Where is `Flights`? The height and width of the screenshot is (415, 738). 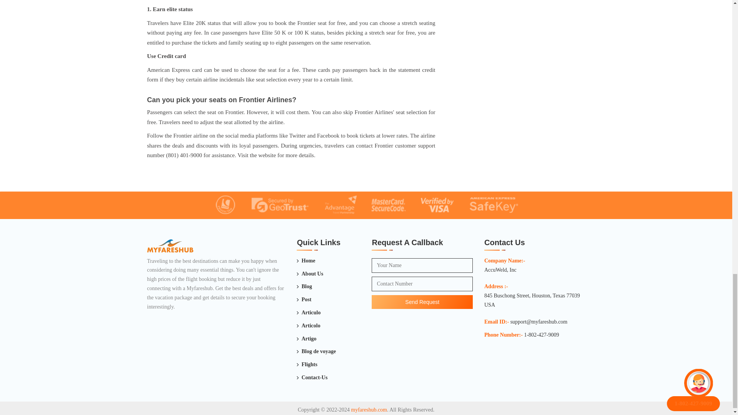
Flights is located at coordinates (307, 365).